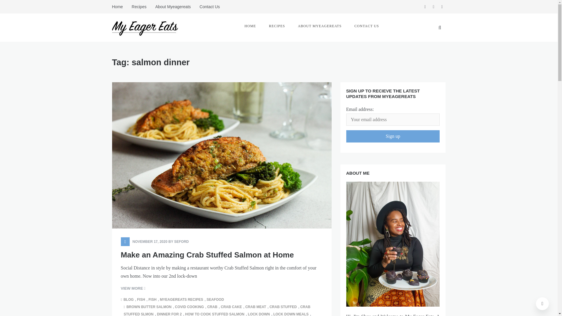 The width and height of the screenshot is (562, 316). Describe the element at coordinates (217, 310) in the screenshot. I see `CRAB STUFFED SLMON` at that location.